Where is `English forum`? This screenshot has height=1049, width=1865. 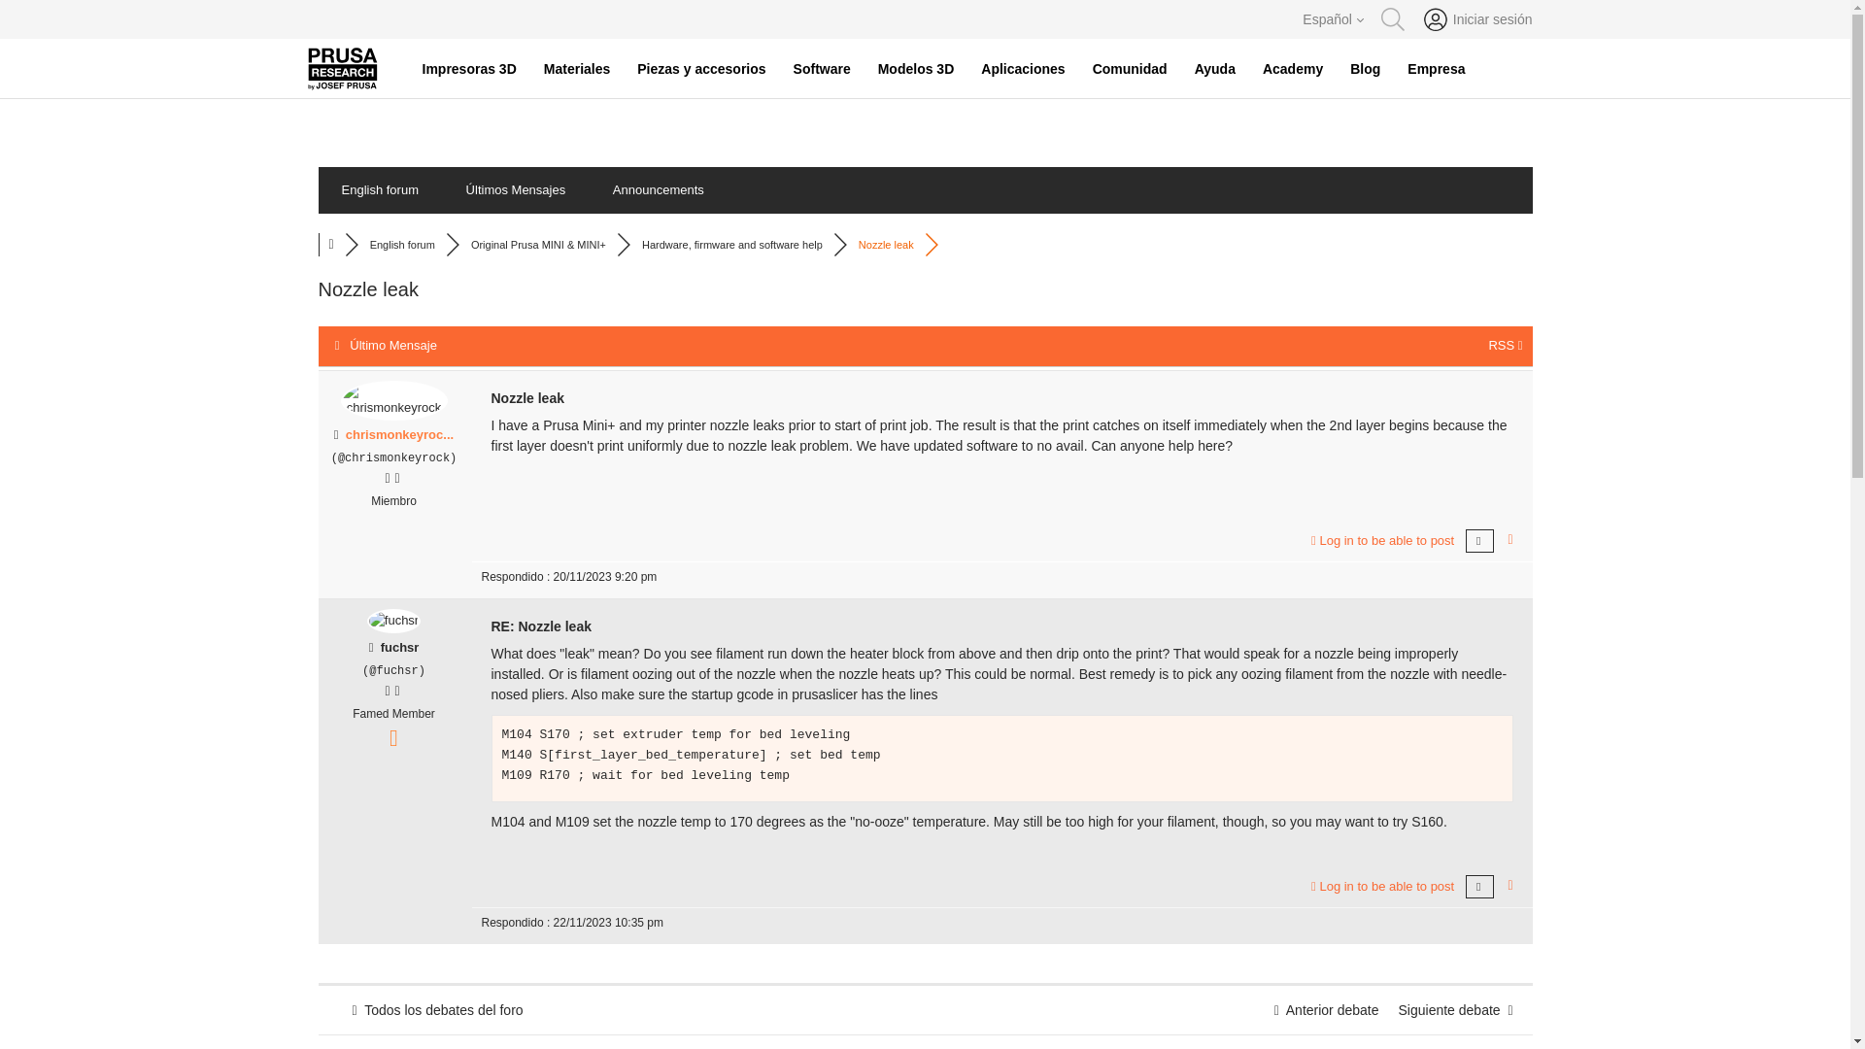 English forum is located at coordinates (402, 245).